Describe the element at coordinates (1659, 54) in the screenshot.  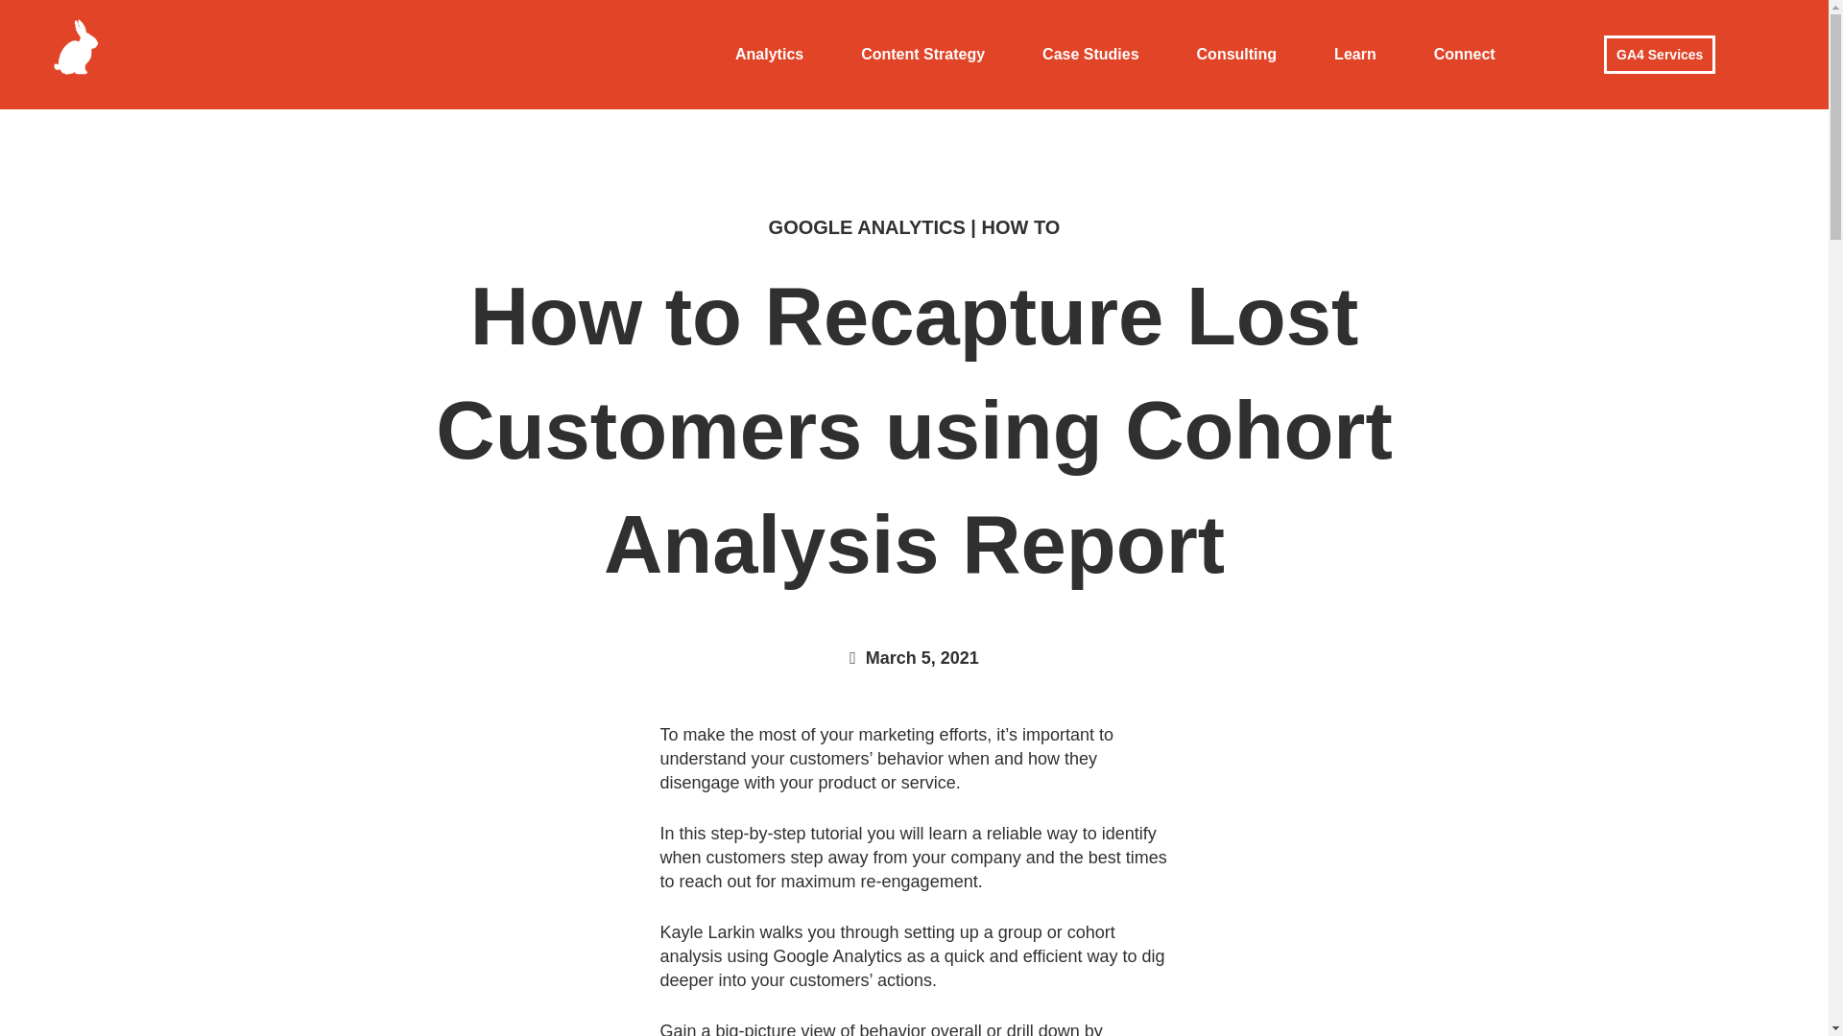
I see `GA4 Services` at that location.